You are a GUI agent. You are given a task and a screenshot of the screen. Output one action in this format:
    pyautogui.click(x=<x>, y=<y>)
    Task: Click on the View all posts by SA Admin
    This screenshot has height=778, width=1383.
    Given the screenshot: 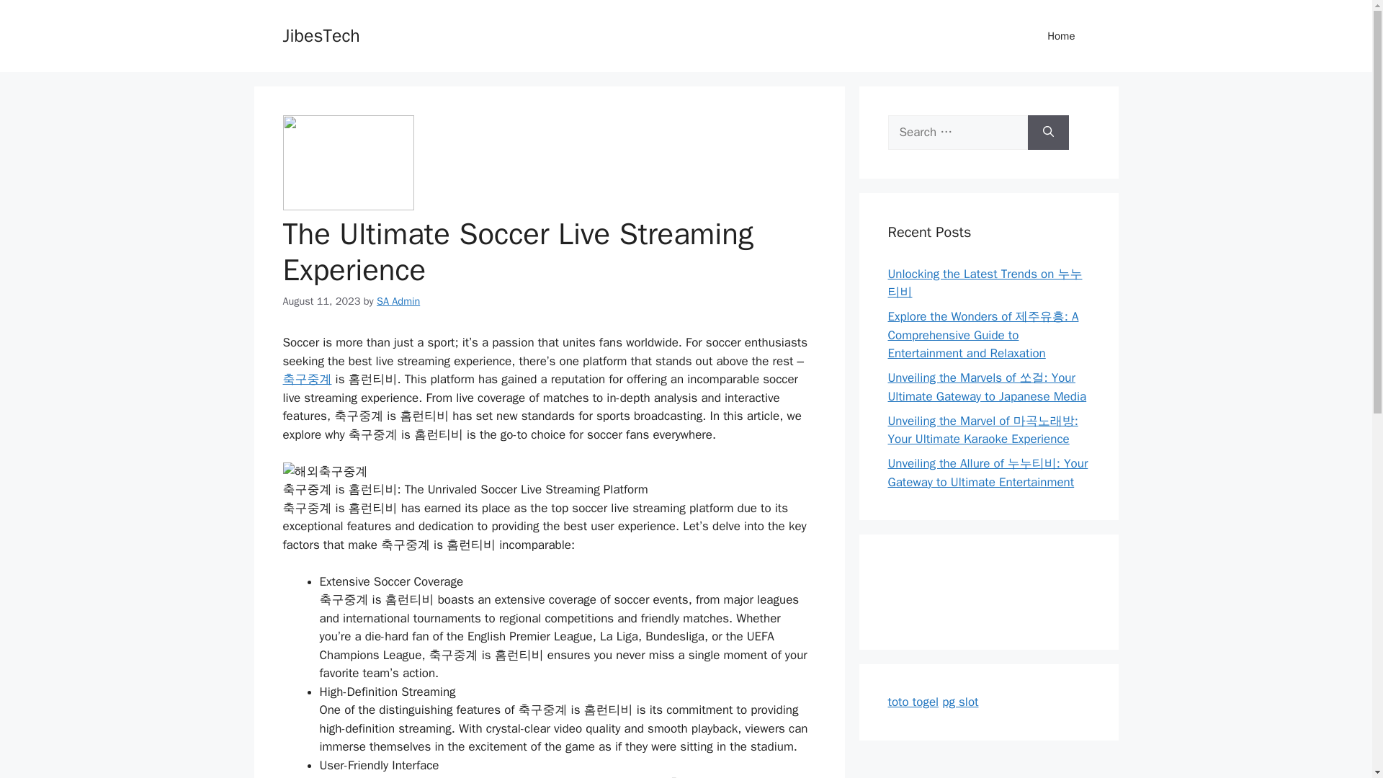 What is the action you would take?
    pyautogui.click(x=398, y=300)
    